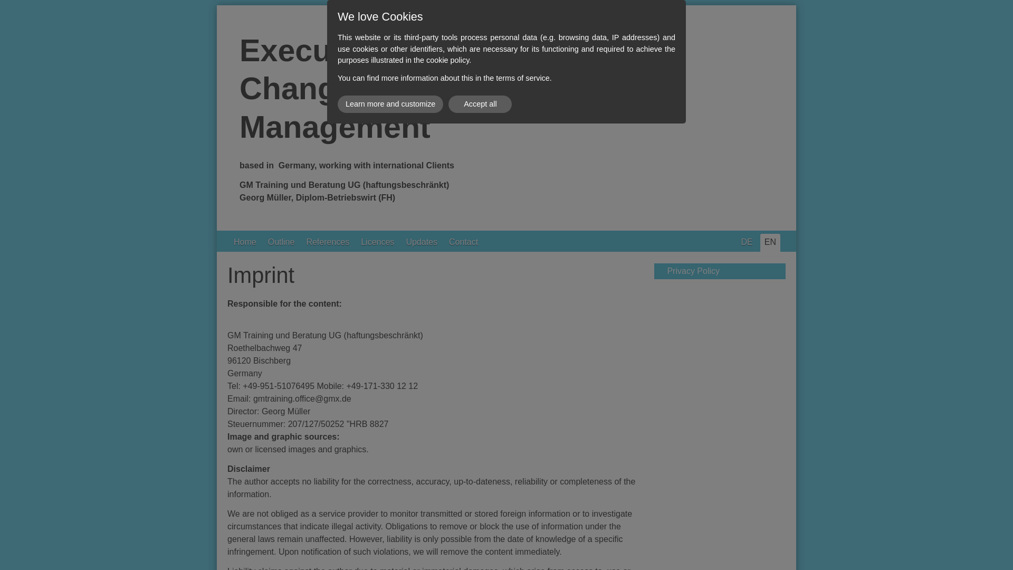  Describe the element at coordinates (328, 243) in the screenshot. I see `References` at that location.